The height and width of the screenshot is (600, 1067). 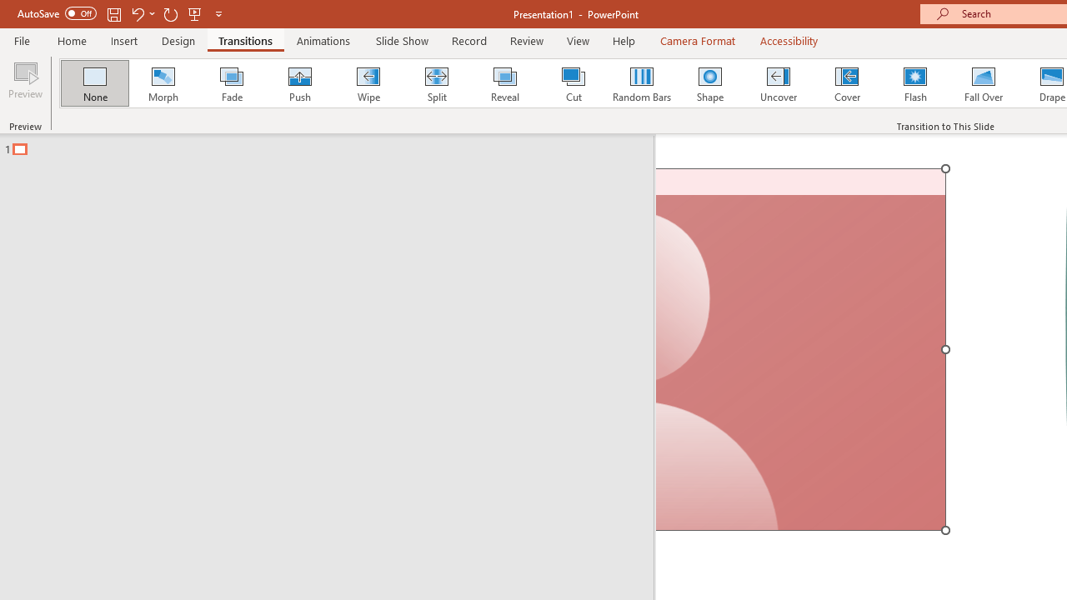 I want to click on Fall Over, so click(x=984, y=83).